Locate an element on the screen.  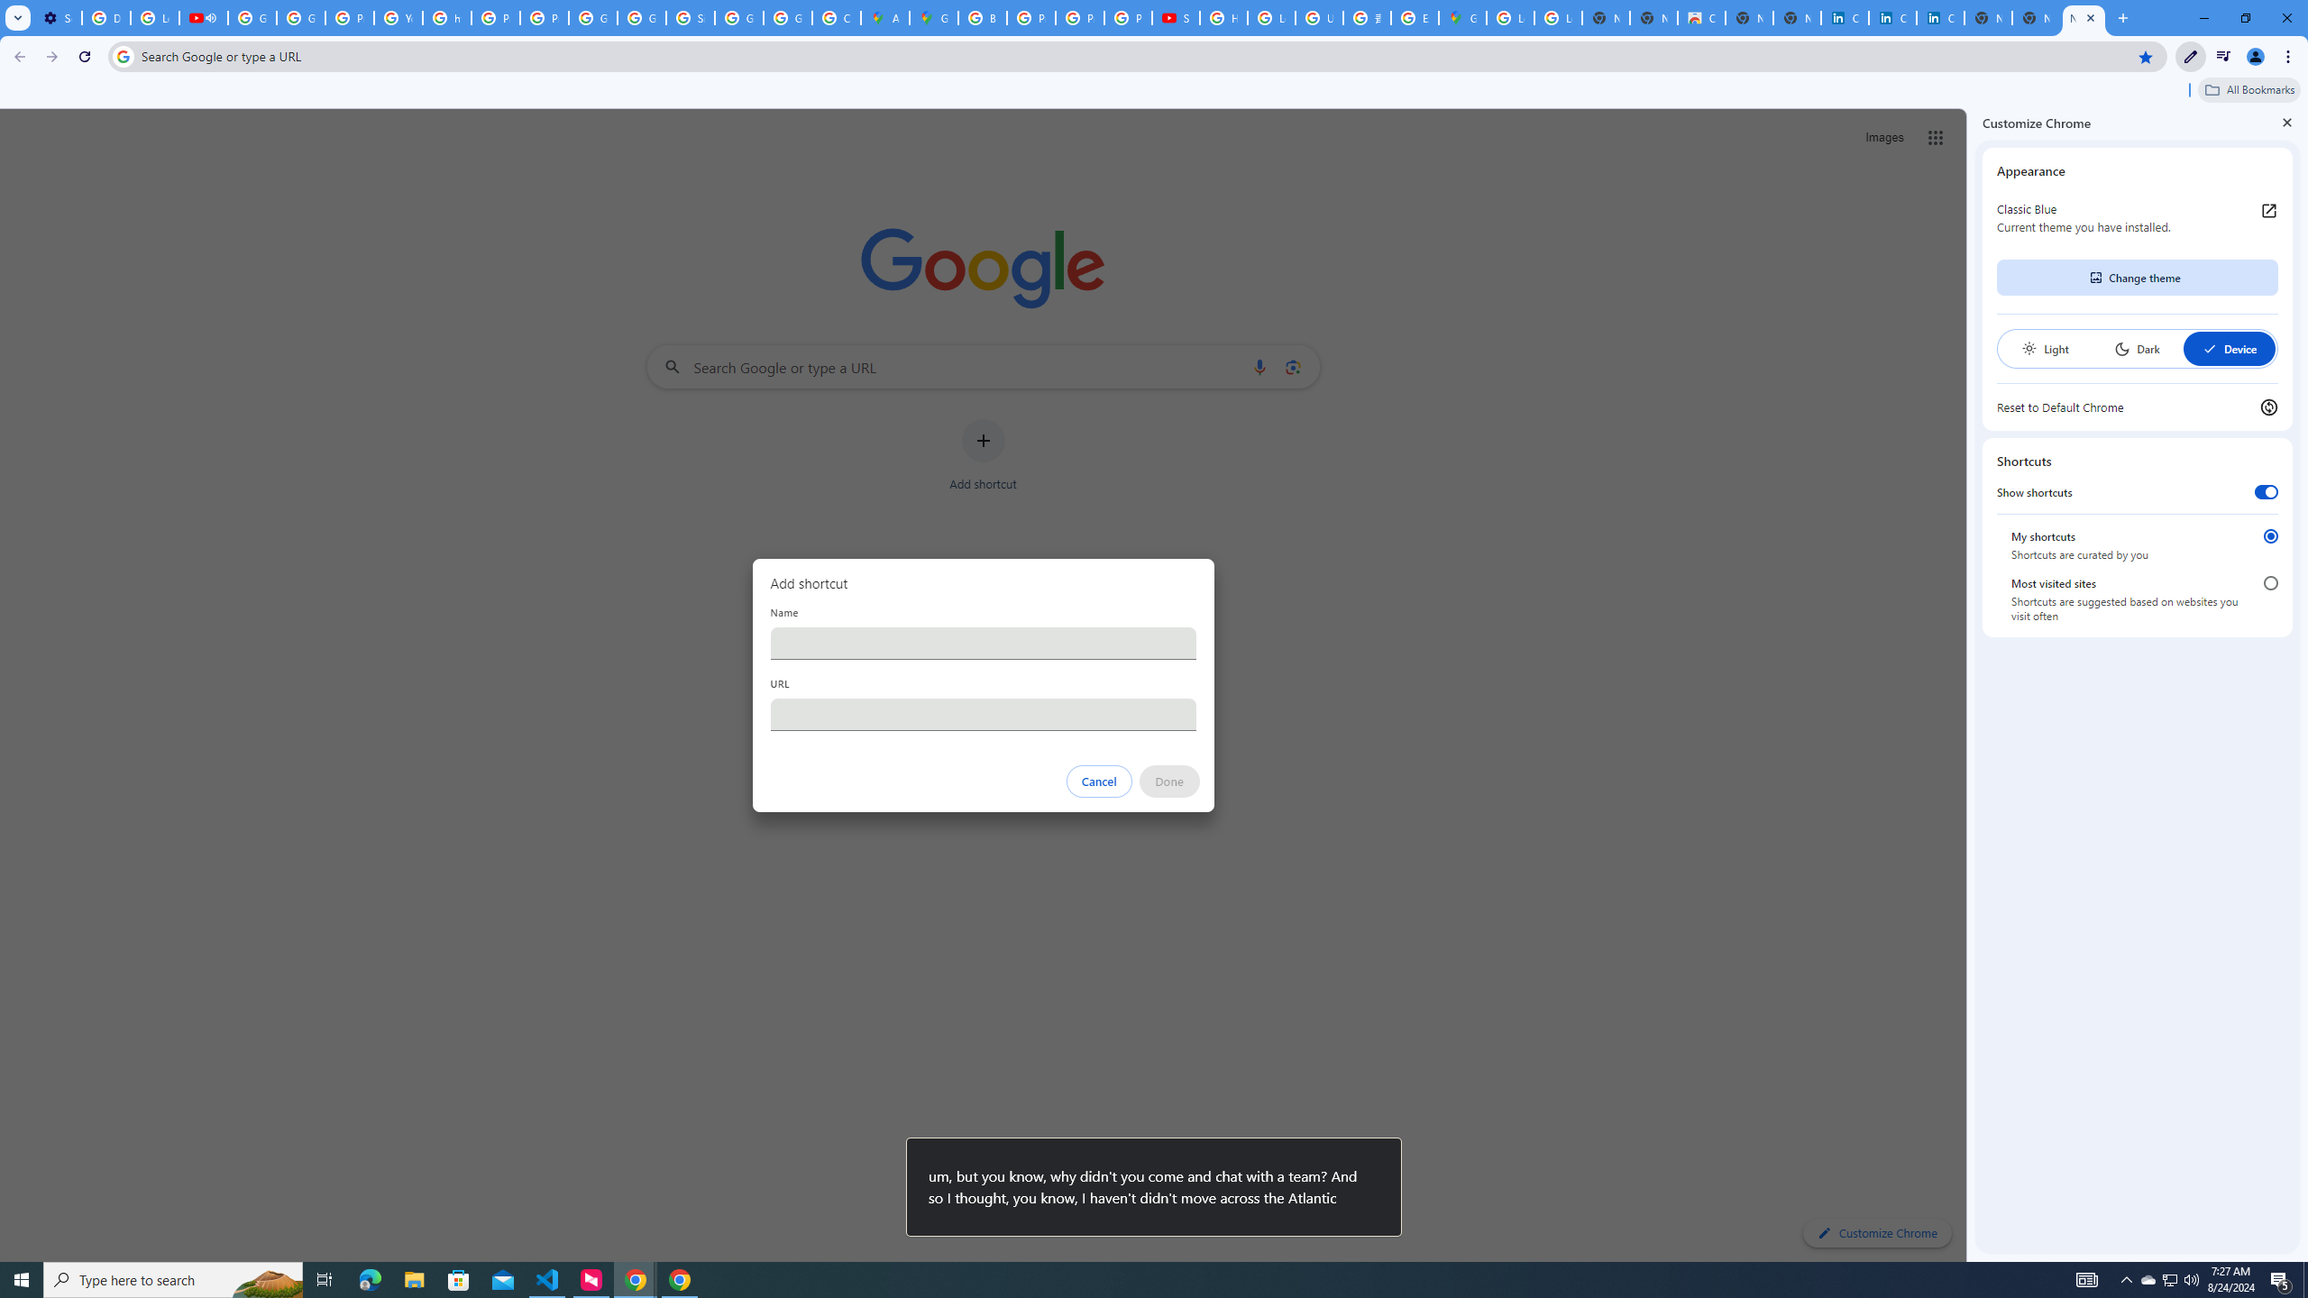
Chrome Web Store is located at coordinates (1700, 18).